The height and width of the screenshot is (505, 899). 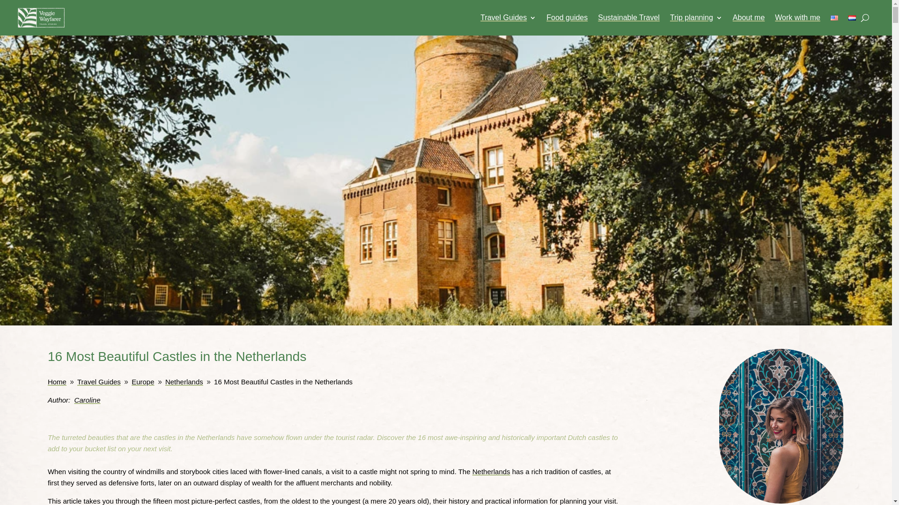 I want to click on Home, so click(x=57, y=382).